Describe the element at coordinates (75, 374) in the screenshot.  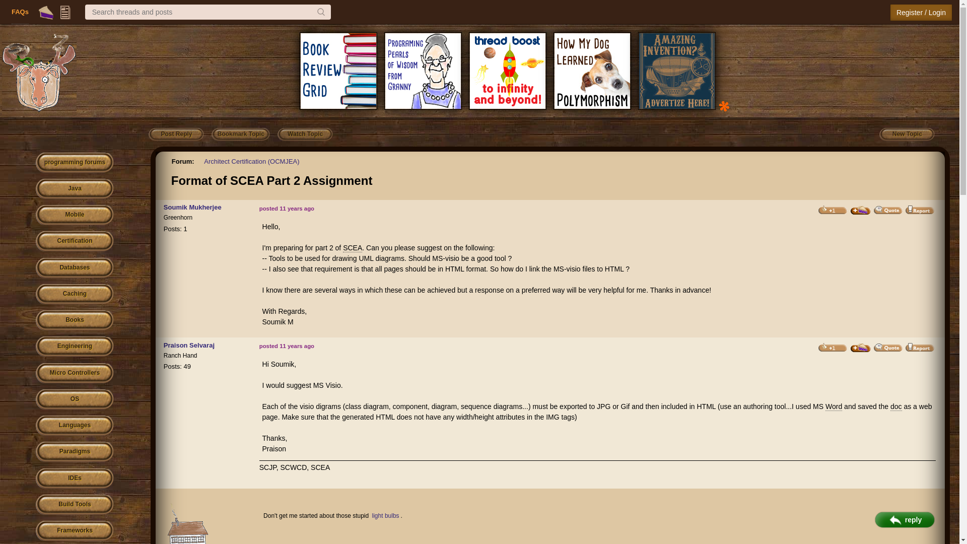
I see `Micro Controllers` at that location.